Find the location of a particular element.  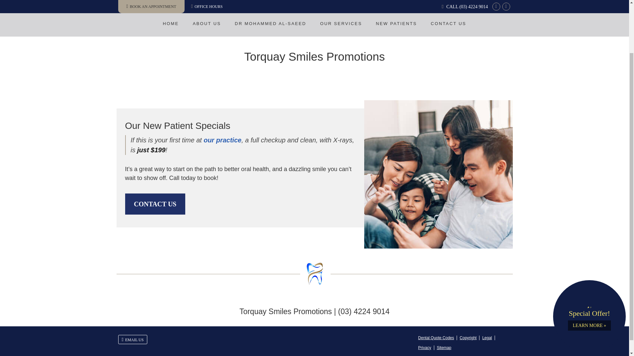

OUR SERVICES is located at coordinates (341, 23).